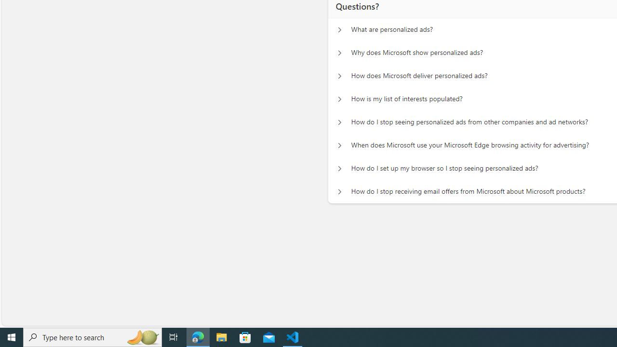 This screenshot has height=347, width=617. What do you see at coordinates (339, 53) in the screenshot?
I see `Questions? Why does Microsoft show personalized ads?` at bounding box center [339, 53].